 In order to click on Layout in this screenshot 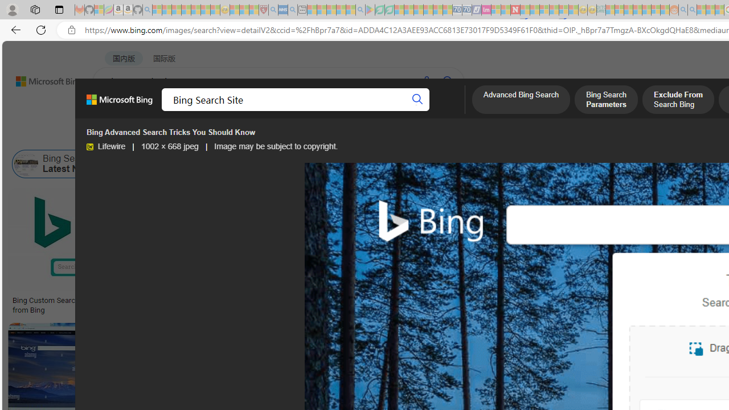, I will do `click(253, 136)`.